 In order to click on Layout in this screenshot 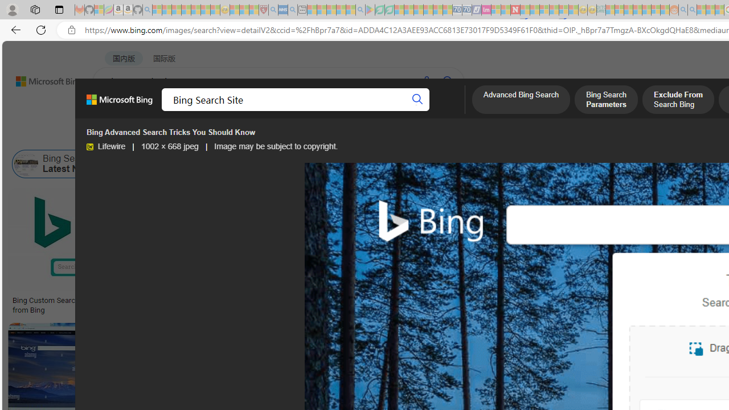, I will do `click(253, 136)`.